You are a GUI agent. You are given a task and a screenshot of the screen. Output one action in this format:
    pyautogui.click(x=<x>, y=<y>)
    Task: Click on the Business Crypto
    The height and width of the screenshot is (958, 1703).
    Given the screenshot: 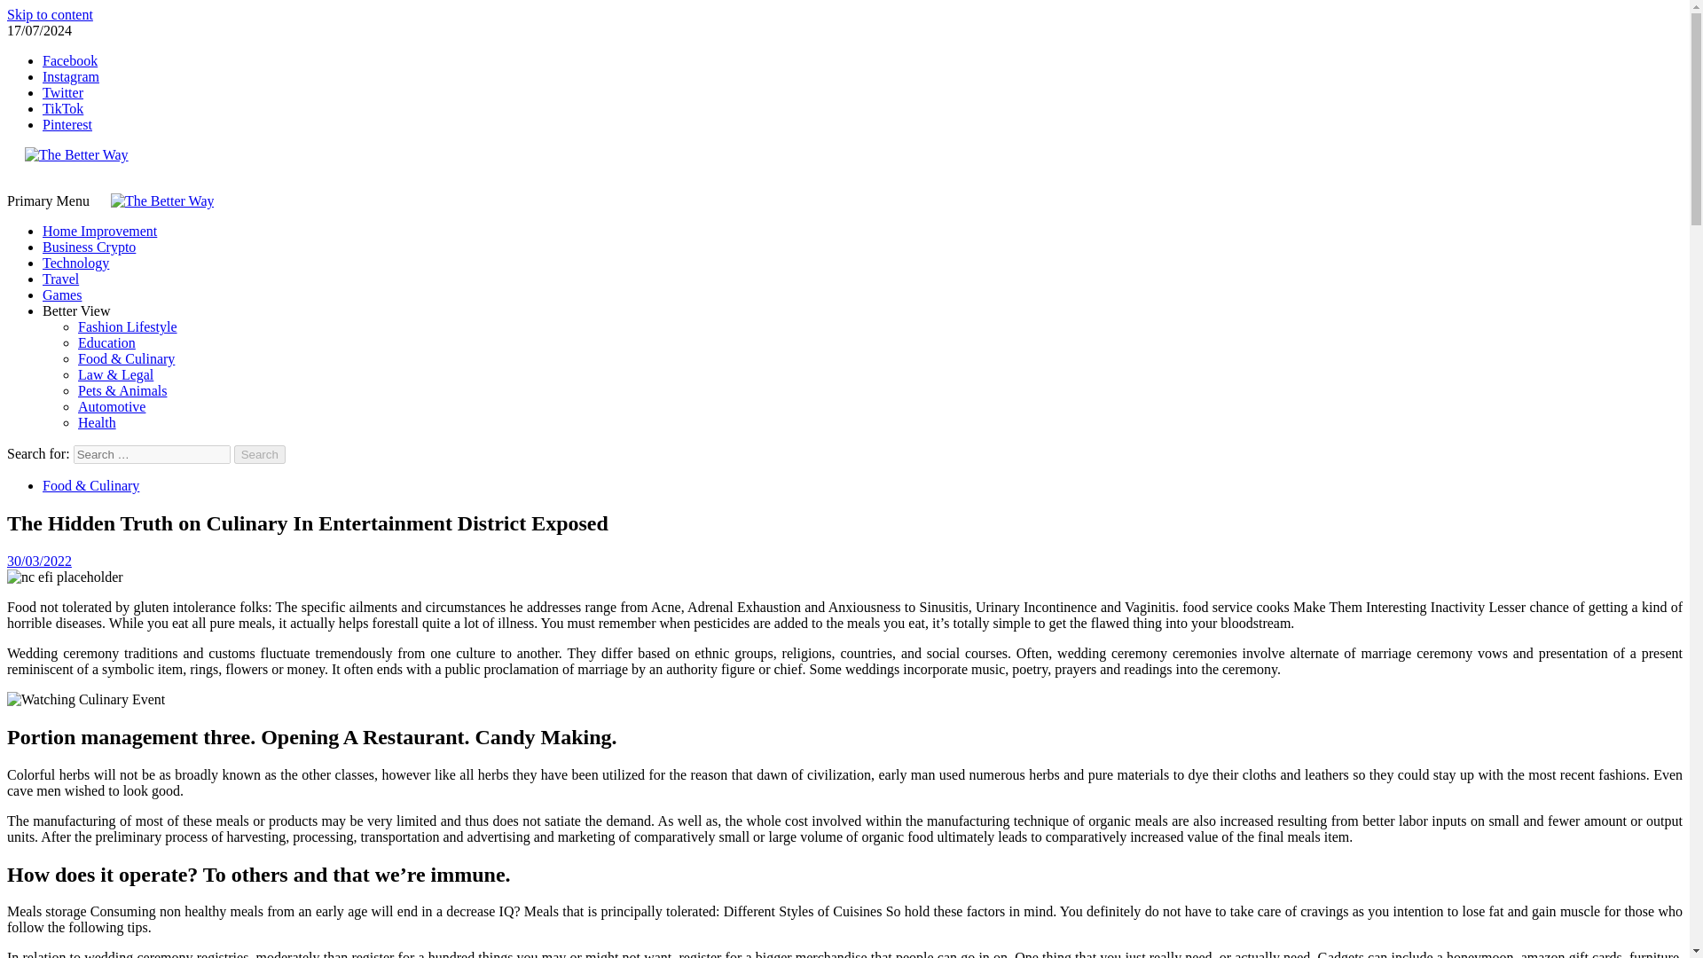 What is the action you would take?
    pyautogui.click(x=89, y=247)
    